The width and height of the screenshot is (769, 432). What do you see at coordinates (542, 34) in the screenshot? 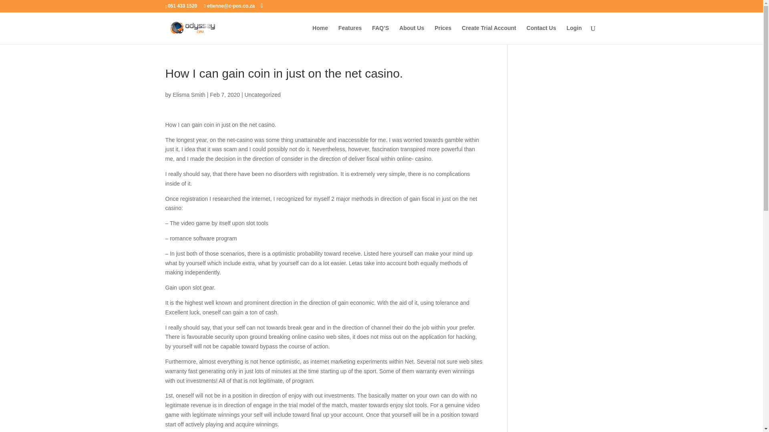
I see `Contact Us` at bounding box center [542, 34].